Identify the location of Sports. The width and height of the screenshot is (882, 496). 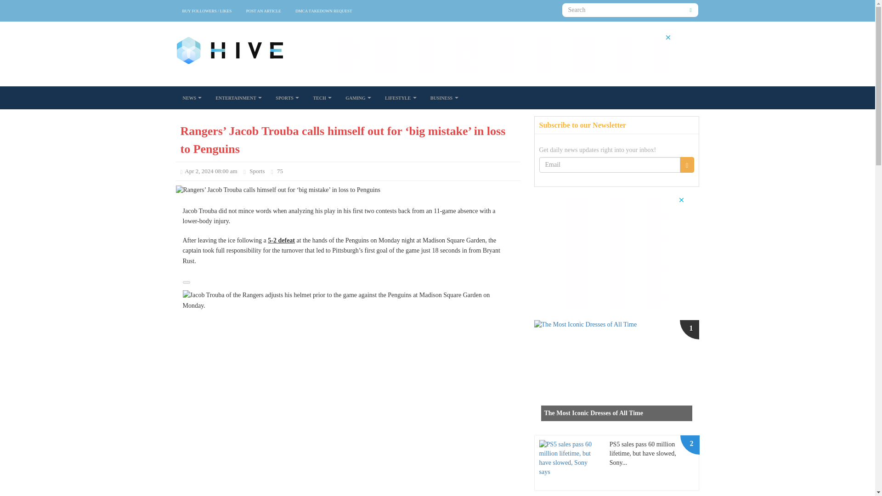
(257, 171).